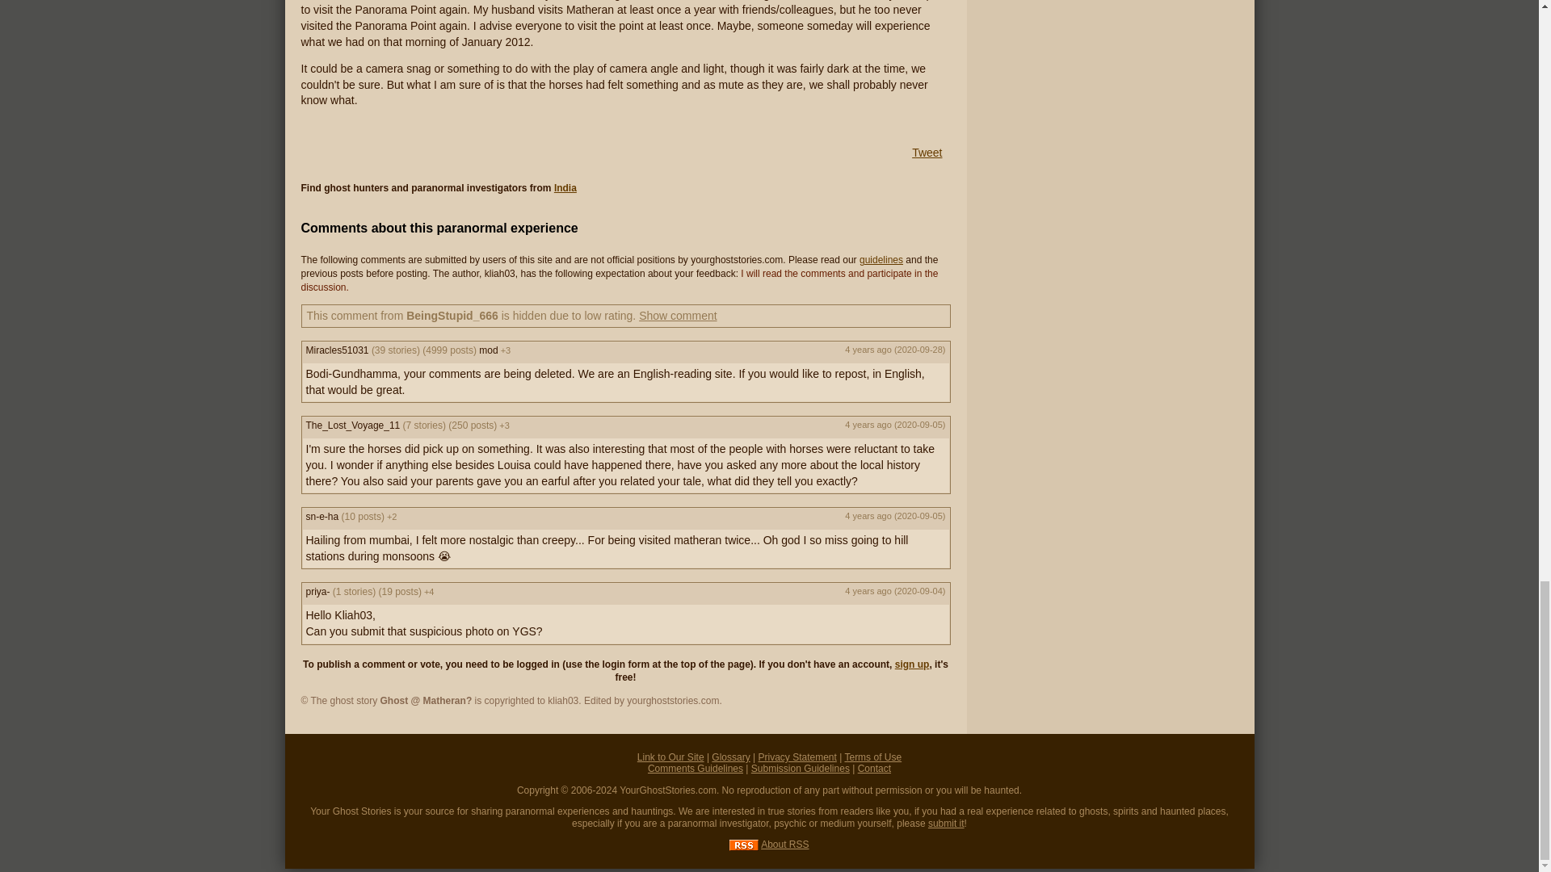 Image resolution: width=1551 pixels, height=872 pixels. I want to click on Tweet, so click(926, 152).